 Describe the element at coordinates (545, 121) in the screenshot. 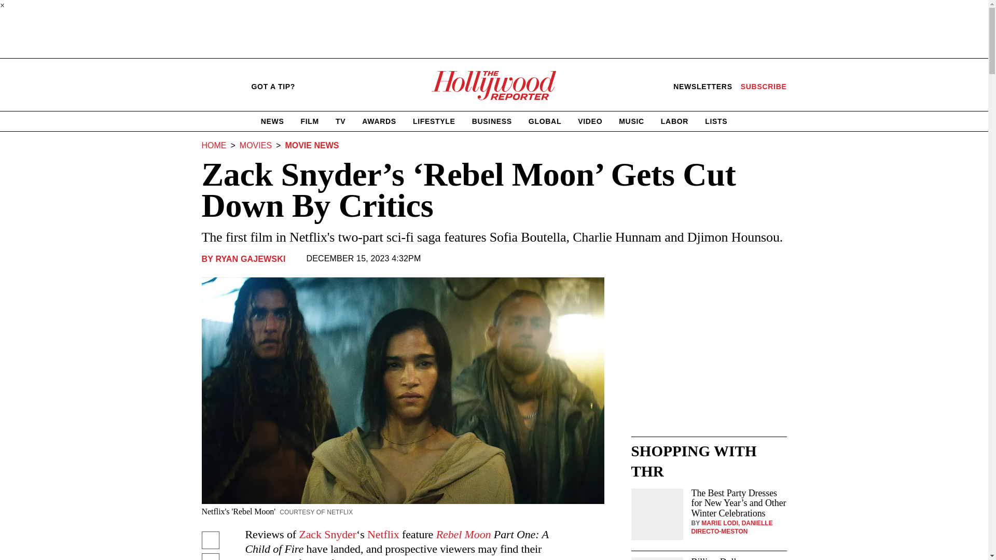

I see `GLOBAL` at that location.